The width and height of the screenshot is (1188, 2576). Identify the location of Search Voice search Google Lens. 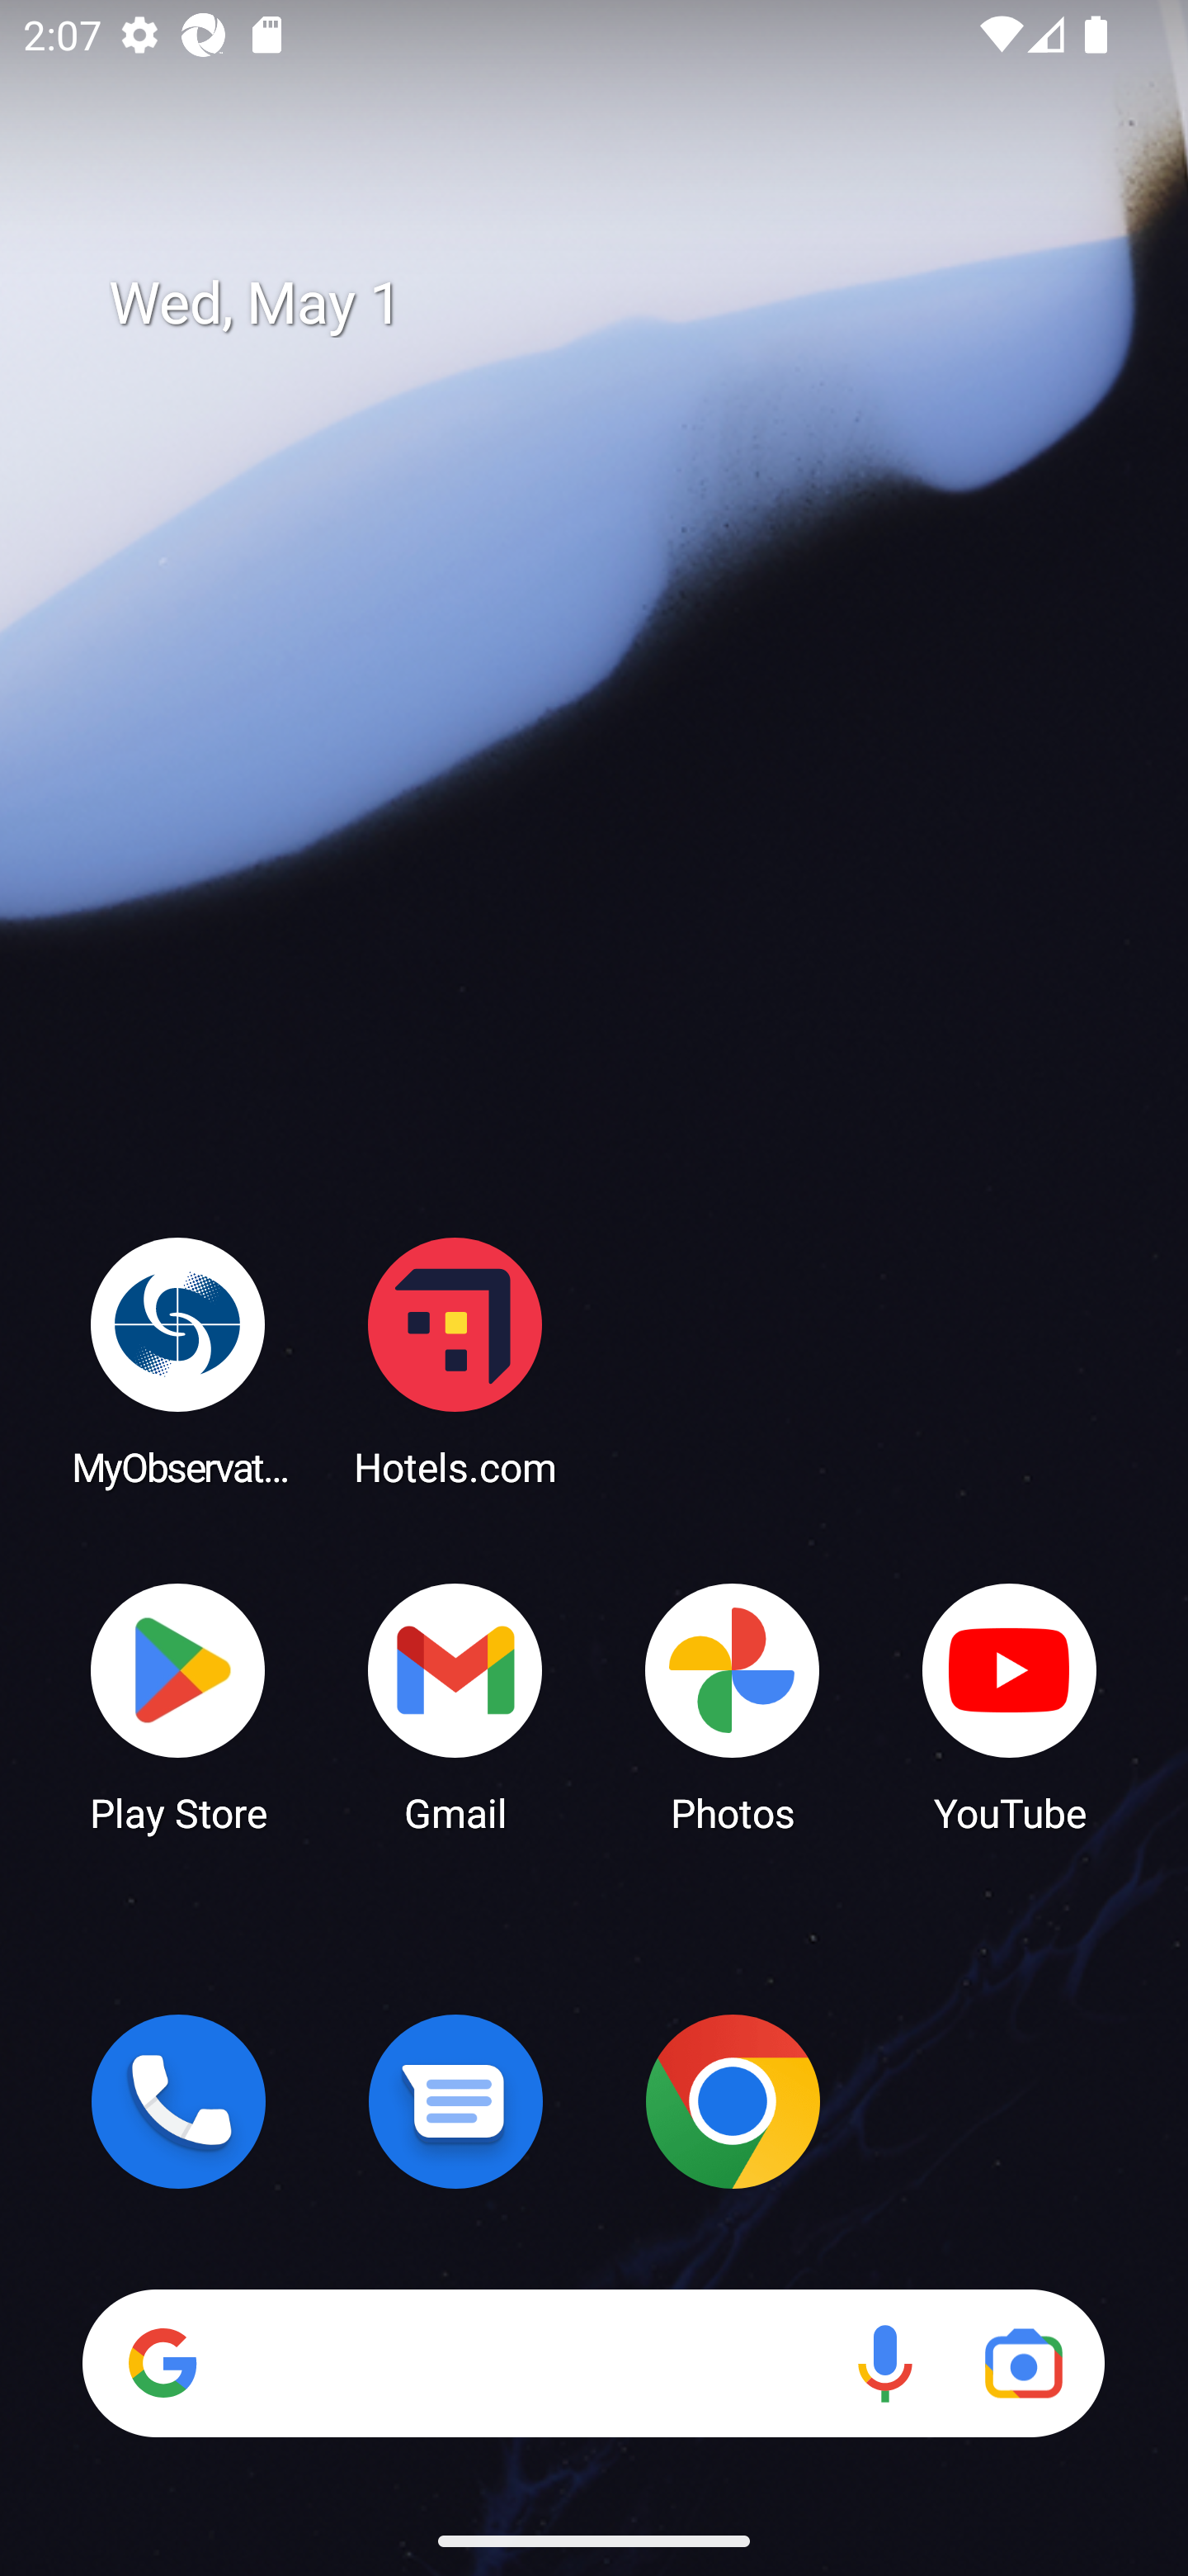
(593, 2363).